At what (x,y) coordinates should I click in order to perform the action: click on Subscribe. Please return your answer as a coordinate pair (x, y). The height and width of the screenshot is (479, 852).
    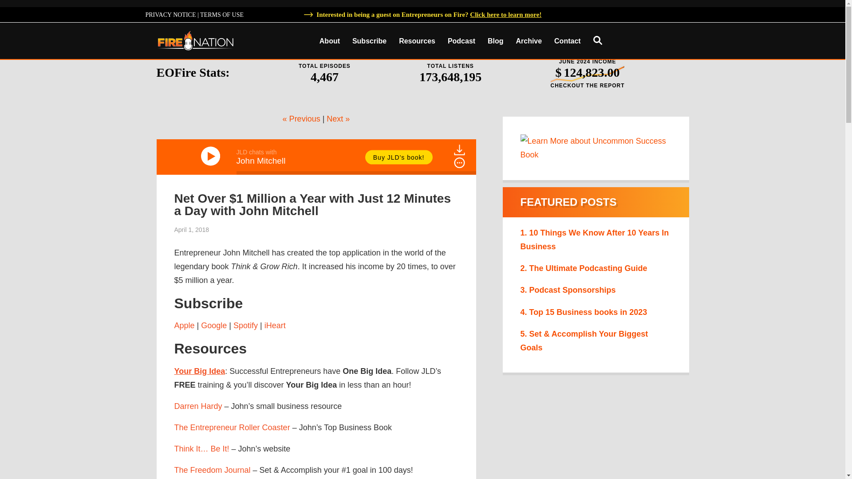
    Looking at the image, I should click on (369, 42).